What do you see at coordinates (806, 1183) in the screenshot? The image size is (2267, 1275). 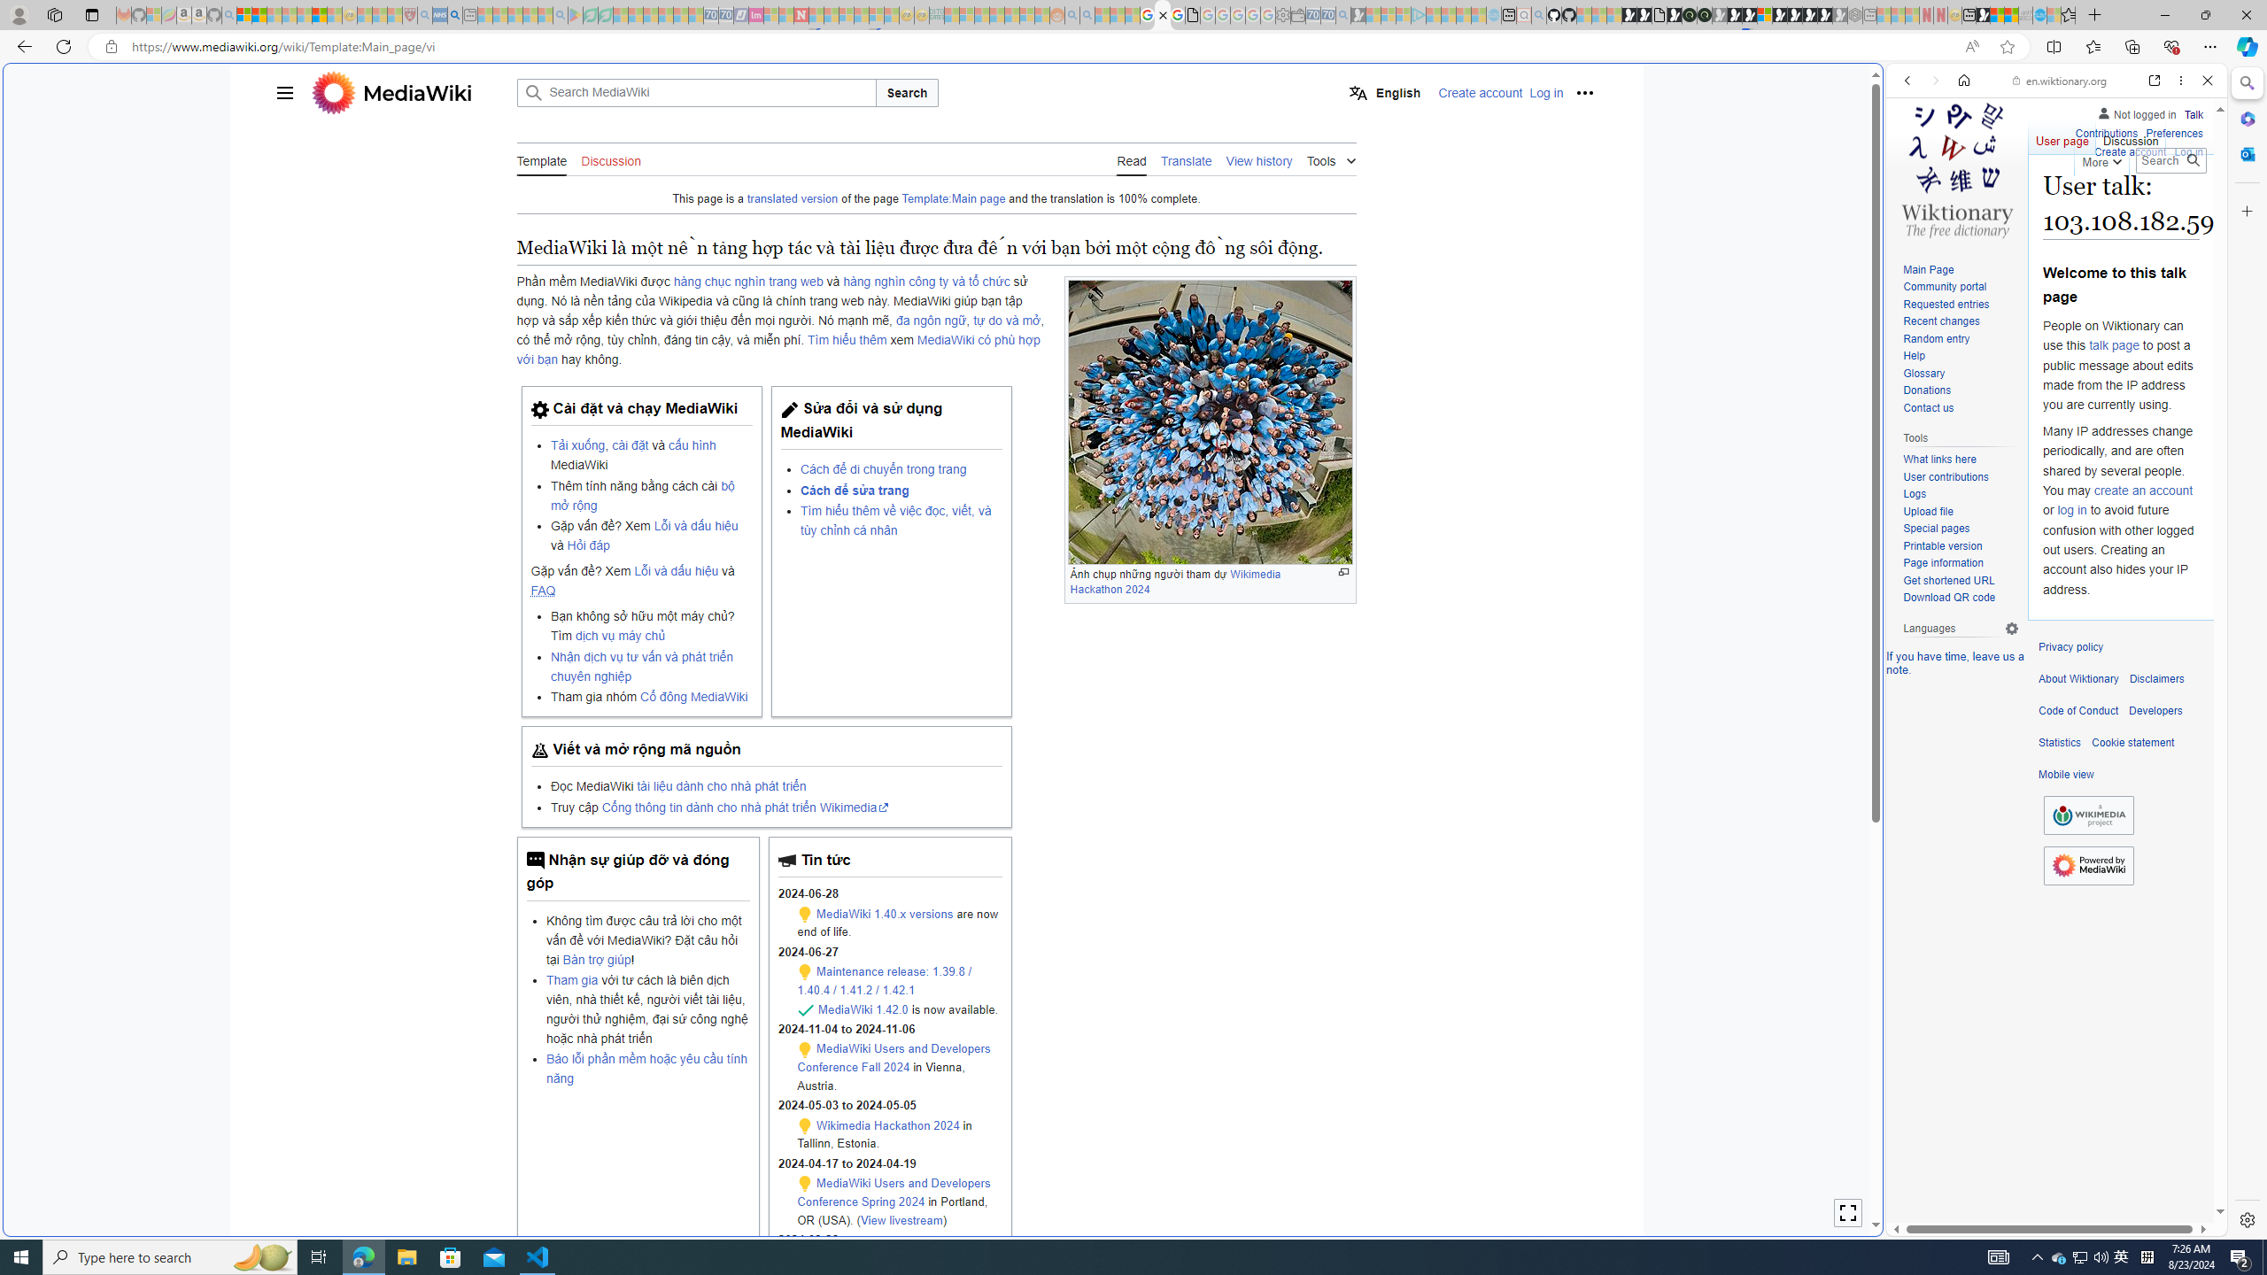 I see `Maintenance update` at bounding box center [806, 1183].